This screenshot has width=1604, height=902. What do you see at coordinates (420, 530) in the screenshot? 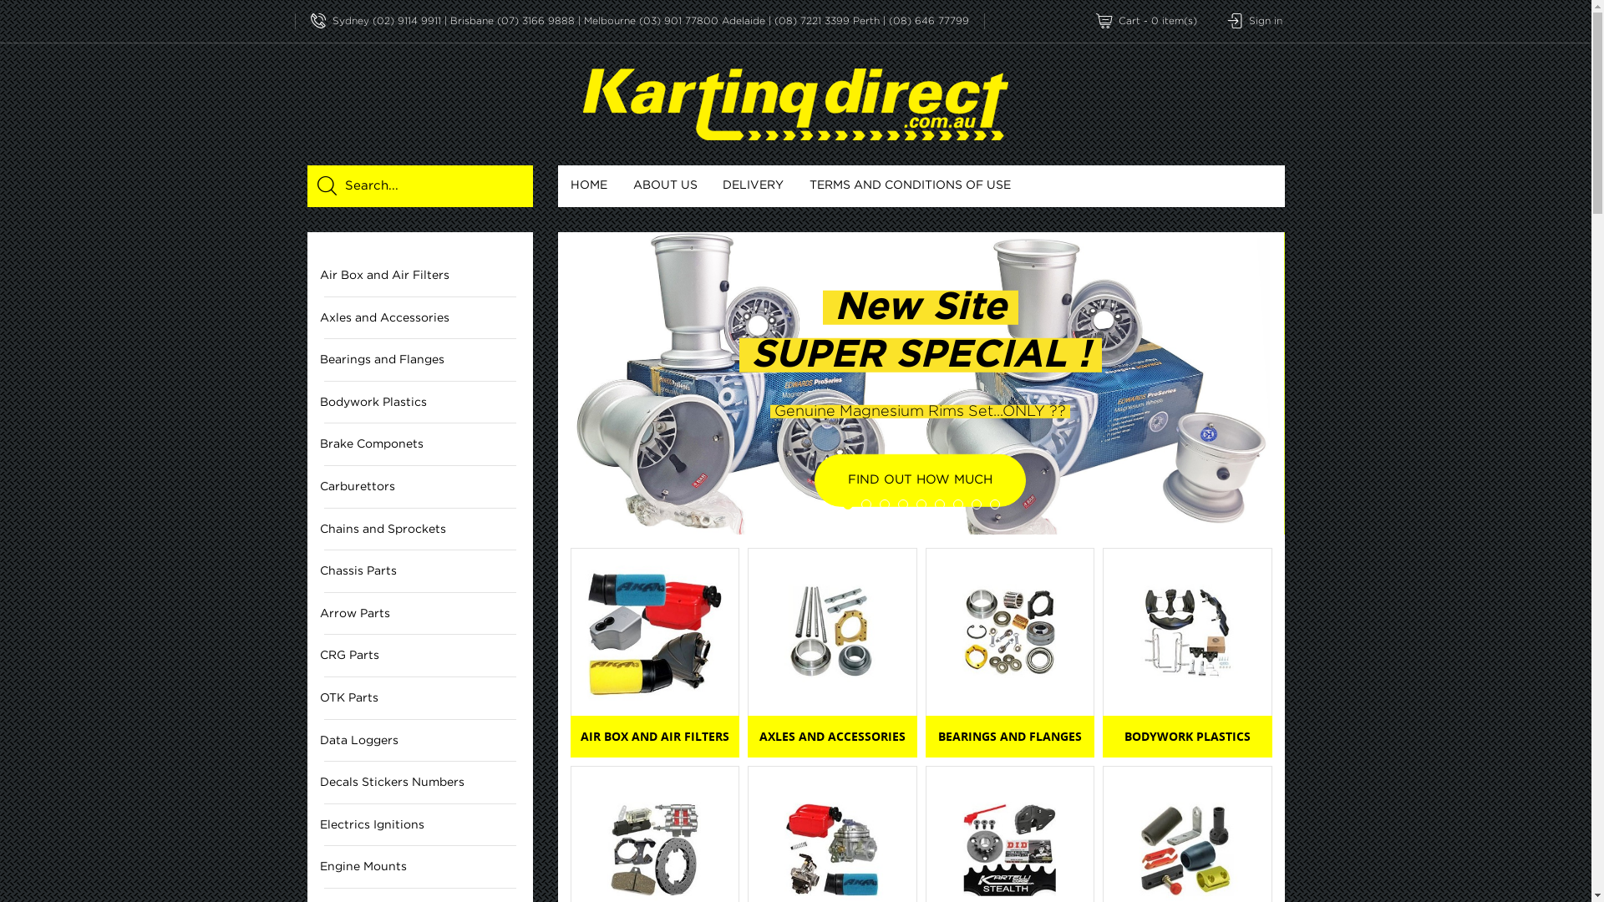
I see `Chains and Sprockets` at bounding box center [420, 530].